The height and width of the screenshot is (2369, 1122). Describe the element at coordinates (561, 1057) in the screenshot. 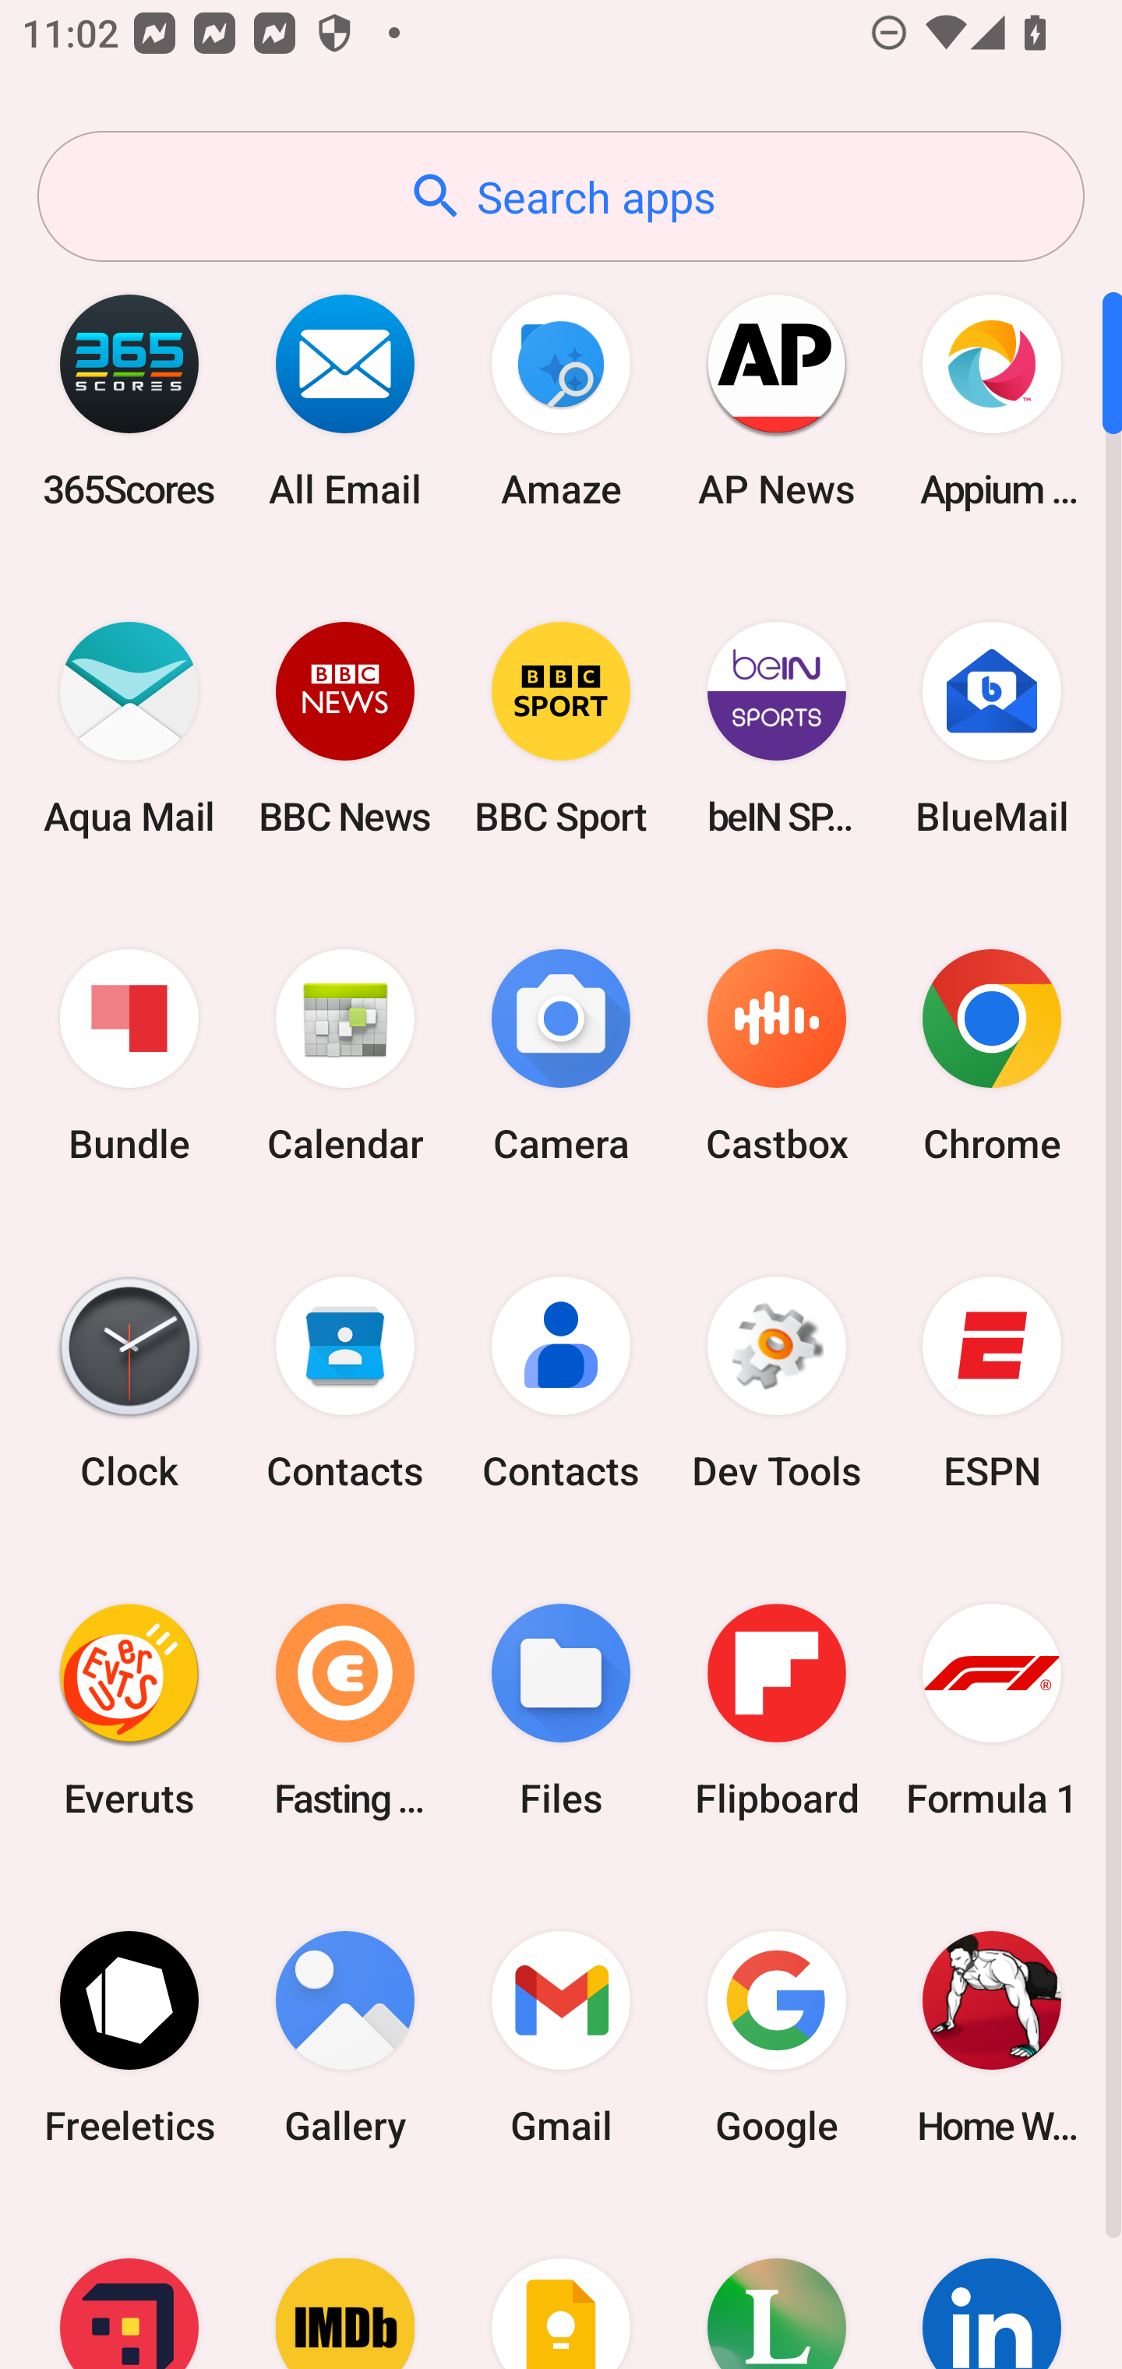

I see `Camera` at that location.